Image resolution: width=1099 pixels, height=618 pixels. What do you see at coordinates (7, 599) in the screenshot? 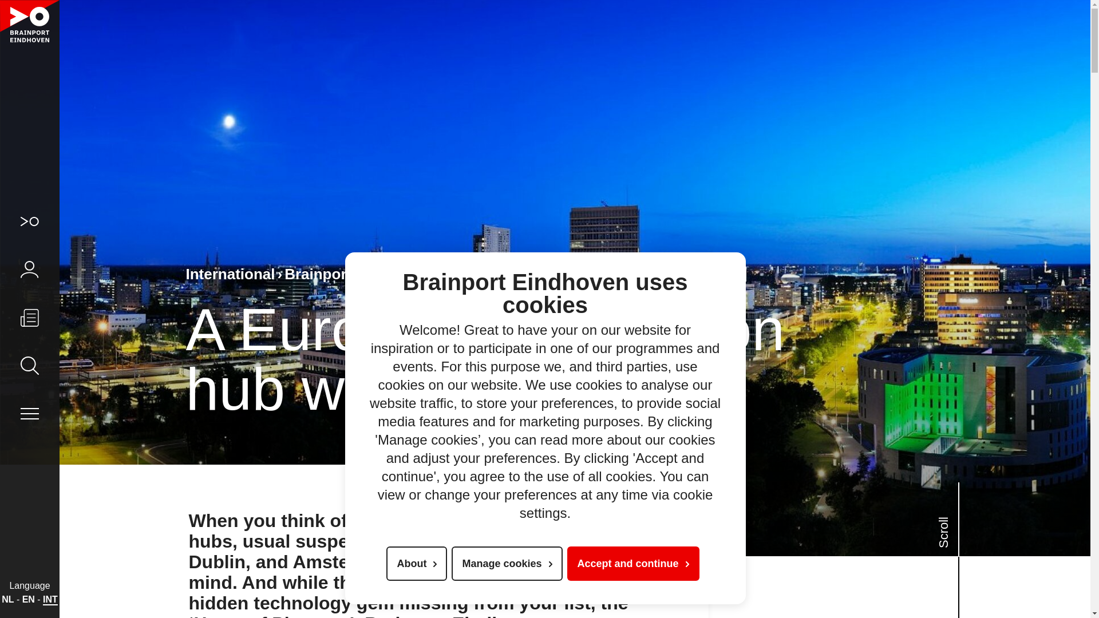
I see `NL` at bounding box center [7, 599].